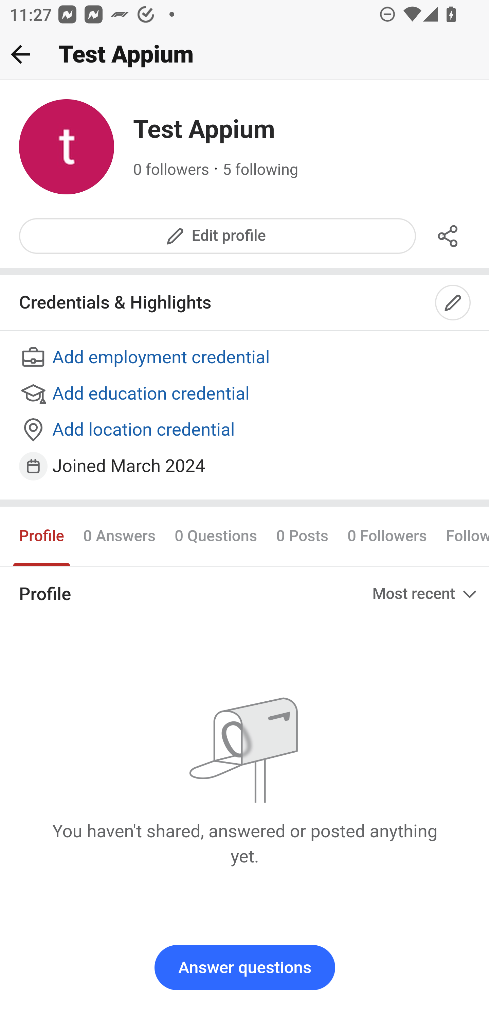 The height and width of the screenshot is (1033, 489). Describe the element at coordinates (171, 170) in the screenshot. I see `0 followers` at that location.